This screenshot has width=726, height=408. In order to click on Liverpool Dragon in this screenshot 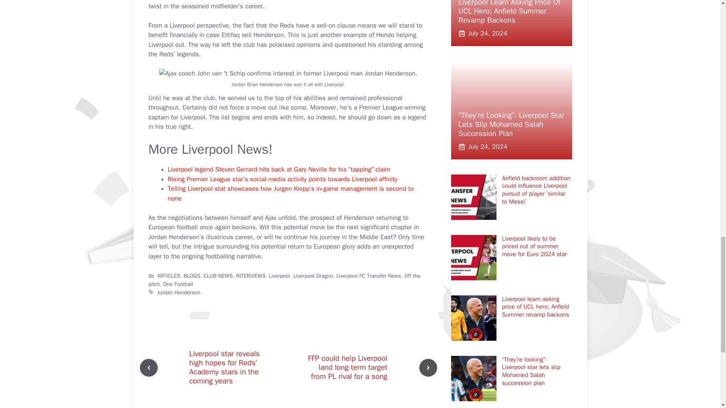, I will do `click(313, 276)`.